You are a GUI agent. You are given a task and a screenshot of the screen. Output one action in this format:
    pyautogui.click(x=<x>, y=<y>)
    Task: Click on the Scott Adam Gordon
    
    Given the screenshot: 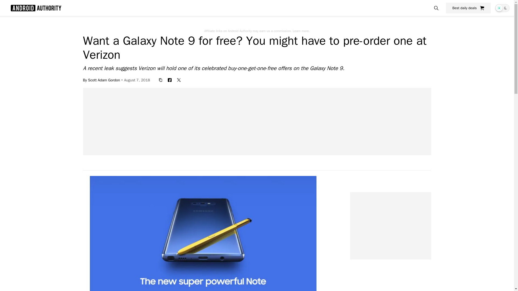 What is the action you would take?
    pyautogui.click(x=104, y=80)
    